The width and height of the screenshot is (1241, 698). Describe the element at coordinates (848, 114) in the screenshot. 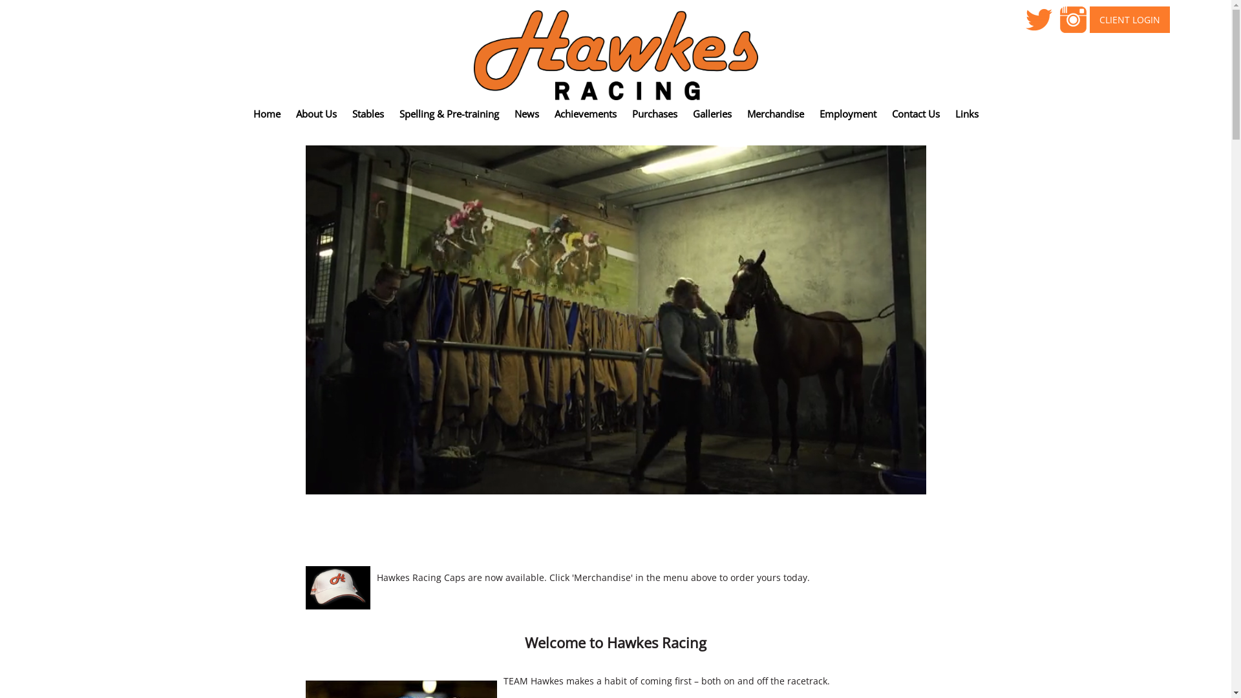

I see `Employment` at that location.